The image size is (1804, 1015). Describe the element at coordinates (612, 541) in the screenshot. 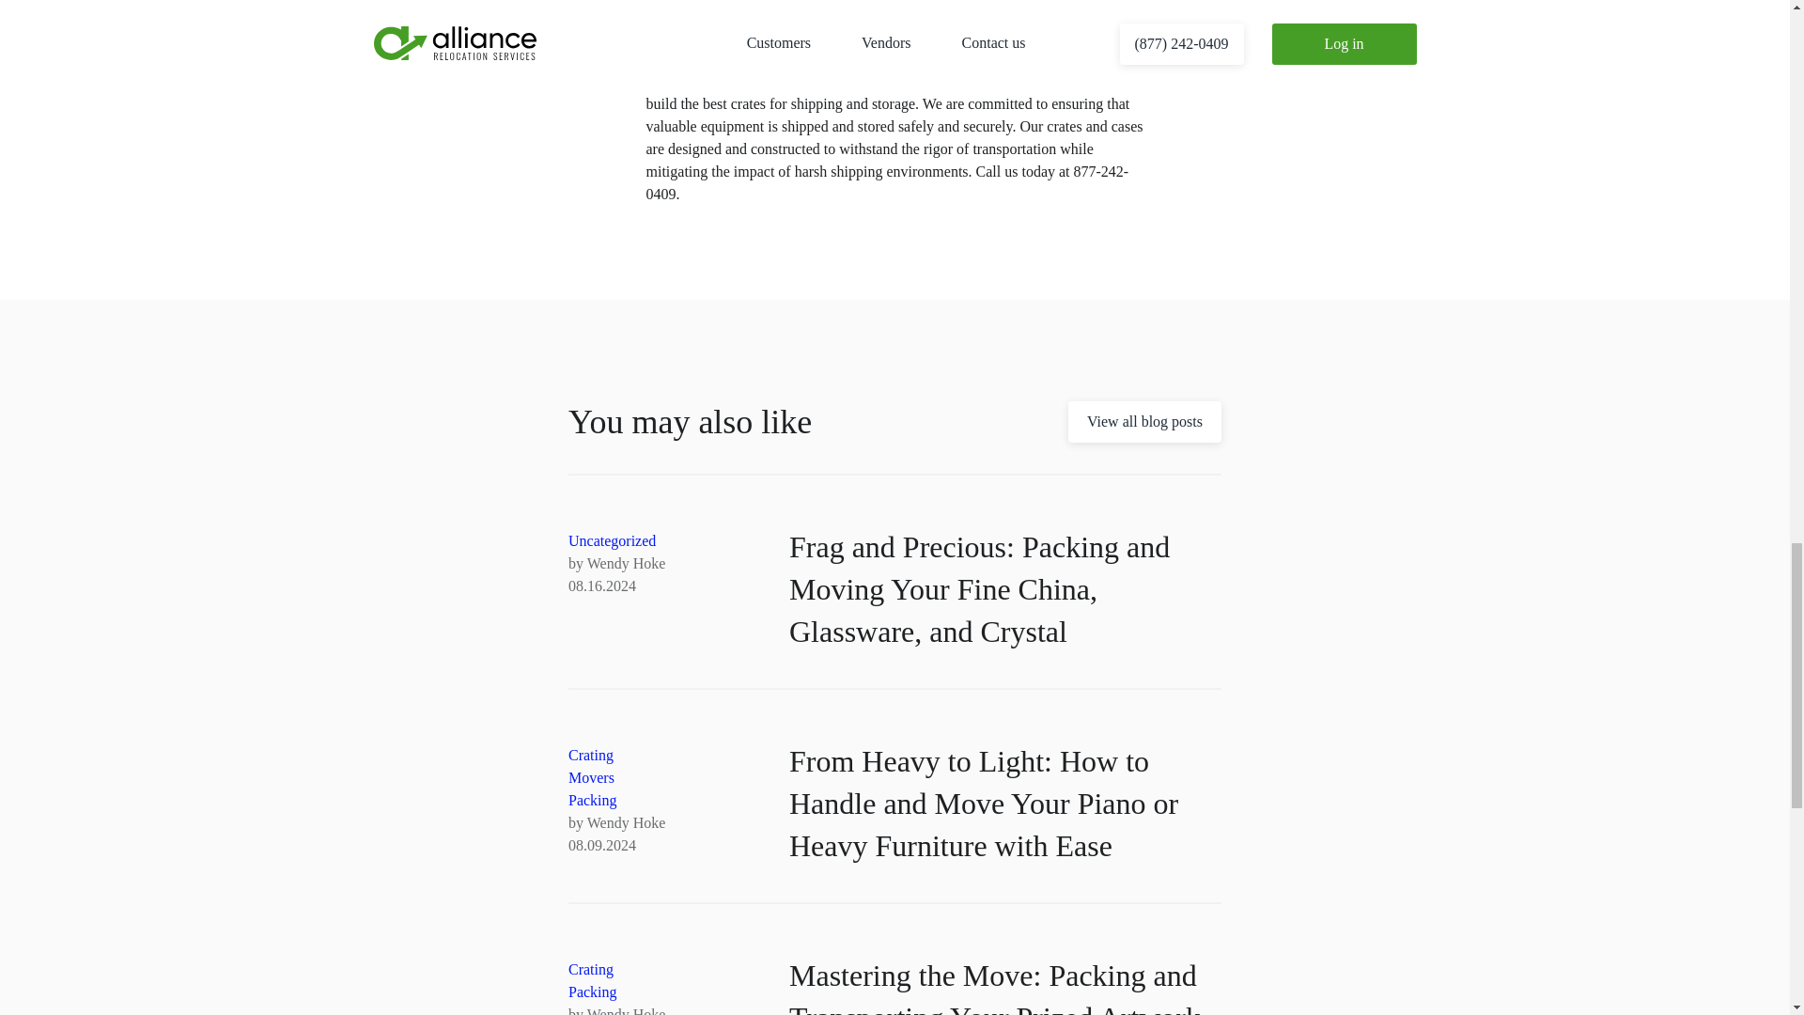

I see `Uncategorized` at that location.